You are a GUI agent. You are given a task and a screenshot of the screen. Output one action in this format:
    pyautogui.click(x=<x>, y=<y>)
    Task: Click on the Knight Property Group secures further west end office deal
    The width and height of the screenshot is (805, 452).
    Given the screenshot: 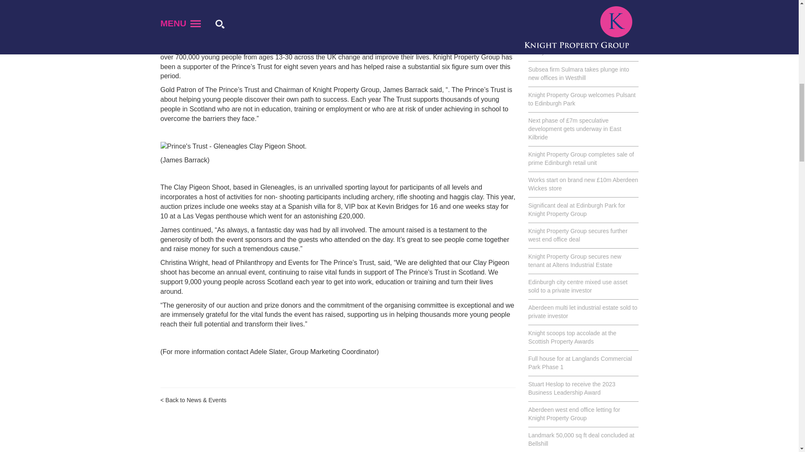 What is the action you would take?
    pyautogui.click(x=583, y=235)
    